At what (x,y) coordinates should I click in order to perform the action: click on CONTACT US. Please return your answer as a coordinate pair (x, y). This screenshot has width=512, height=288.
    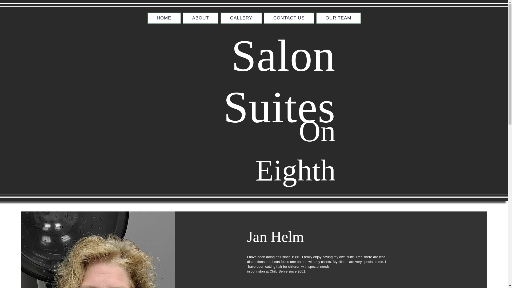
    Looking at the image, I should click on (289, 18).